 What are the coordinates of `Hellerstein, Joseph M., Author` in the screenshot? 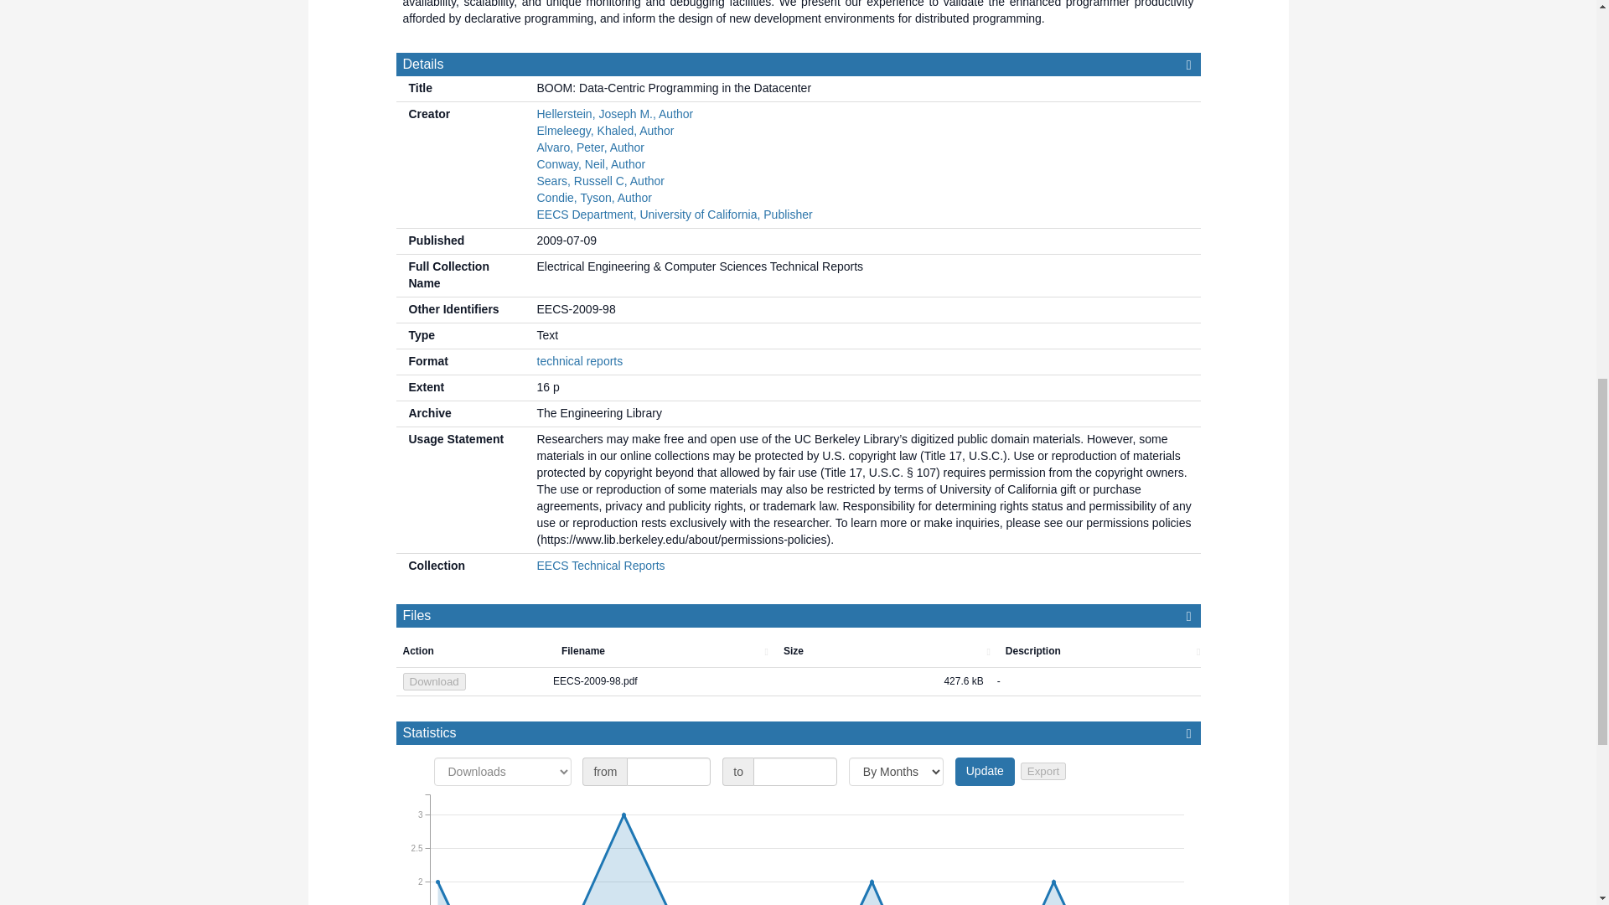 It's located at (614, 114).